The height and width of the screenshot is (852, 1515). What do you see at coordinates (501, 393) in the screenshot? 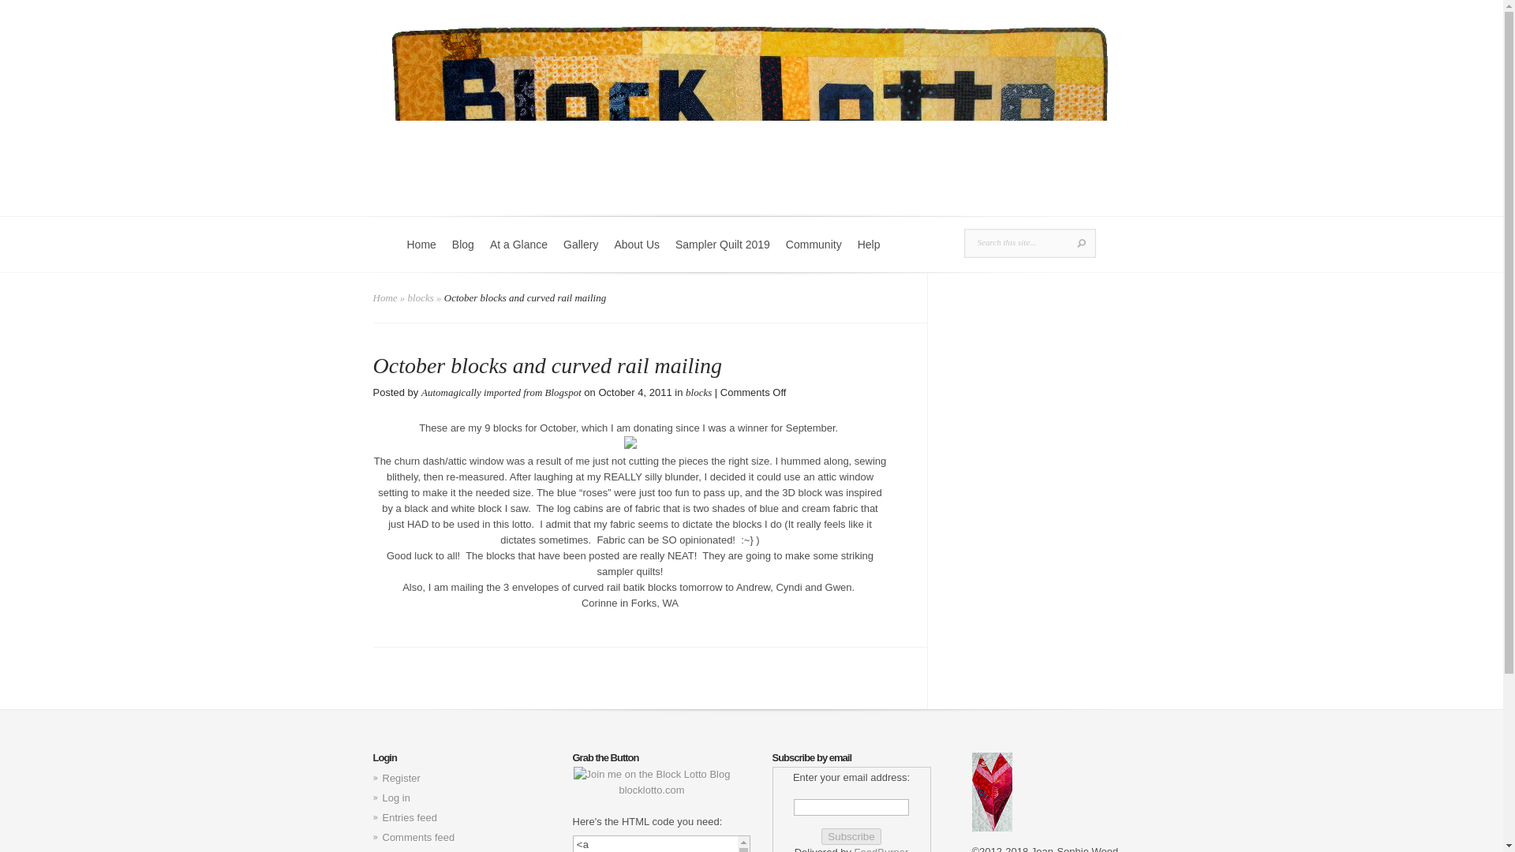
I see `Posts by Automagically imported from Blogspot` at bounding box center [501, 393].